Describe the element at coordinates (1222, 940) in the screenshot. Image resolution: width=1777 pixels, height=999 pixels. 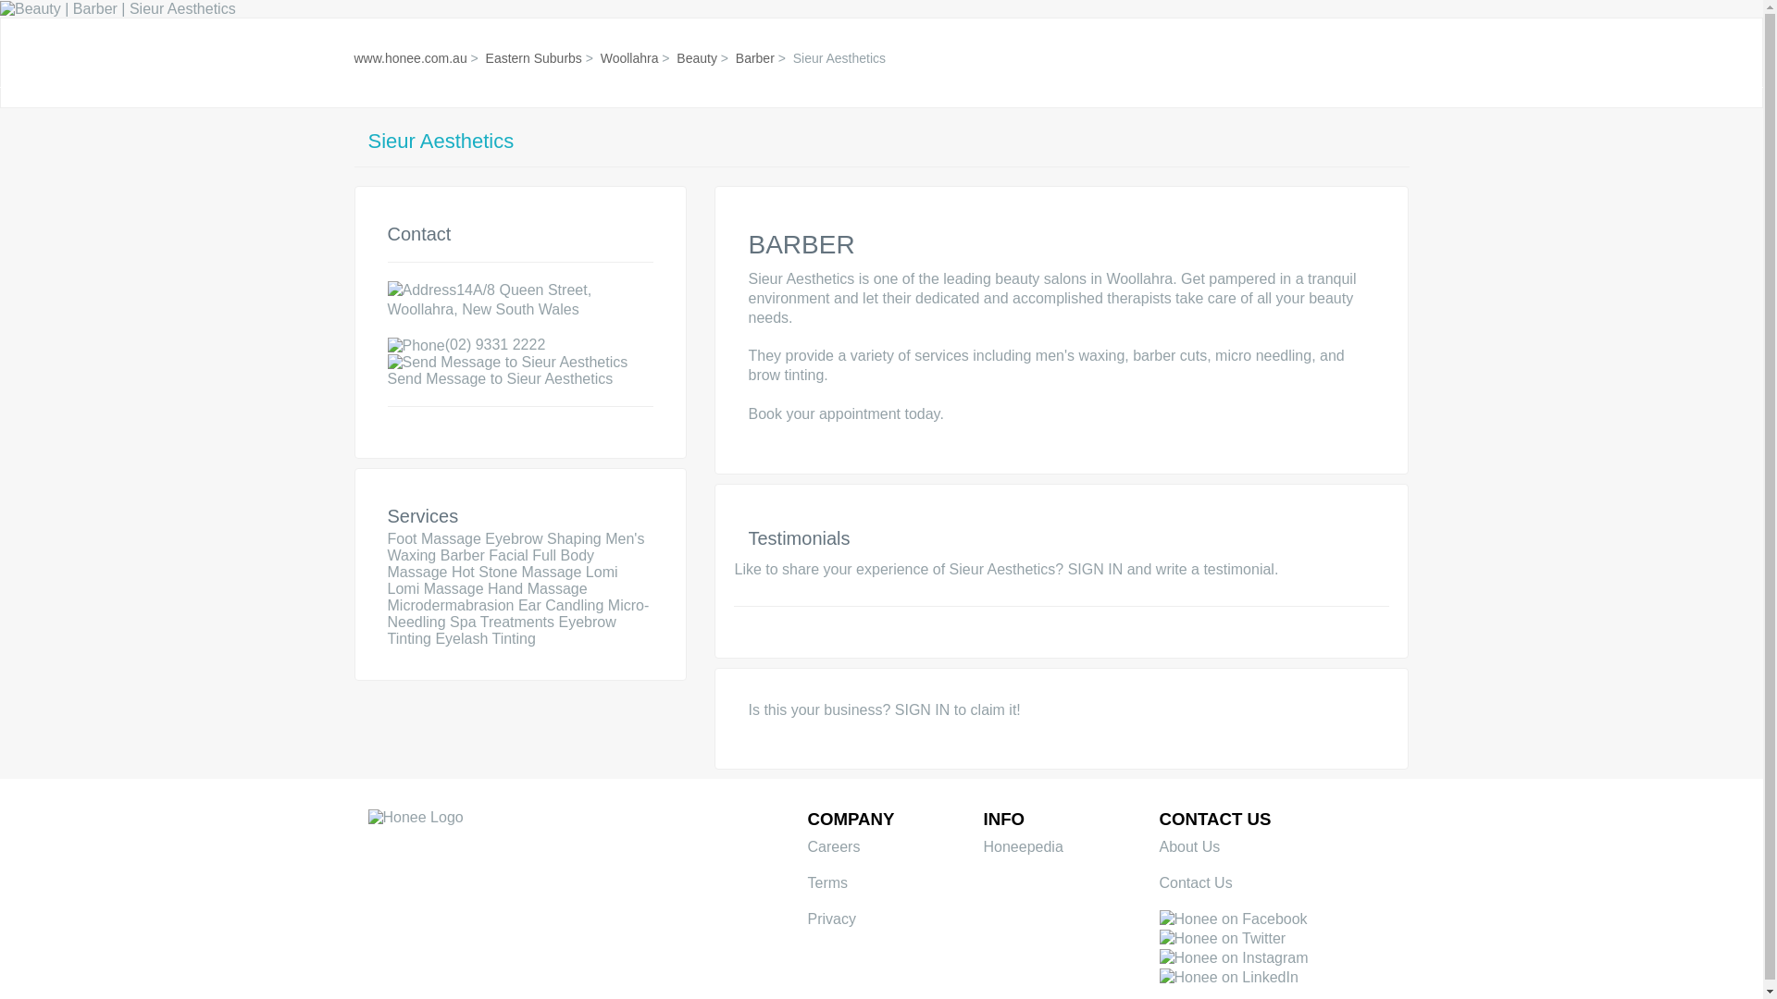
I see `Honee on Twitter` at that location.